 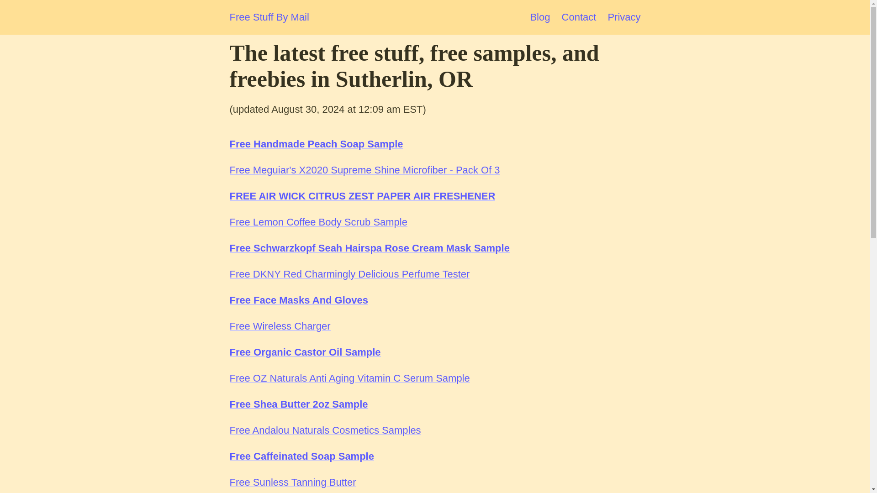 What do you see at coordinates (325, 430) in the screenshot?
I see `Free Andalou Naturals Cosmetics Samples` at bounding box center [325, 430].